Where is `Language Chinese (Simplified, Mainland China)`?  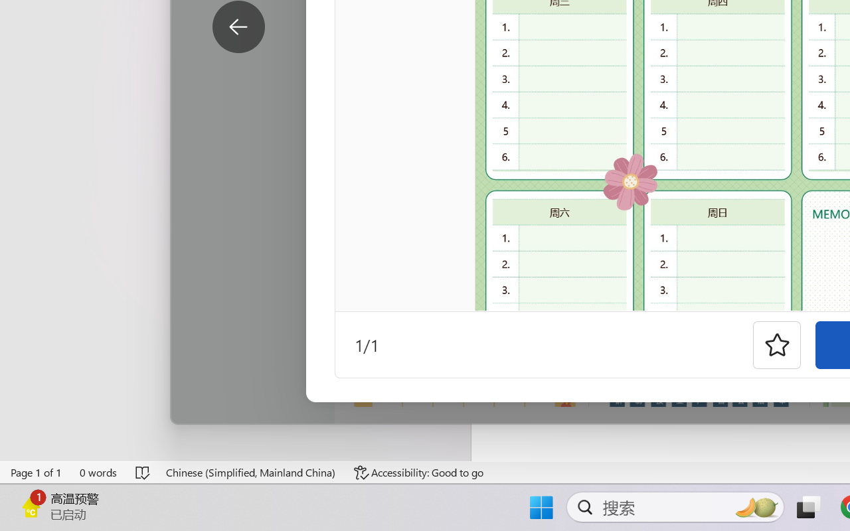 Language Chinese (Simplified, Mainland China) is located at coordinates (251, 473).